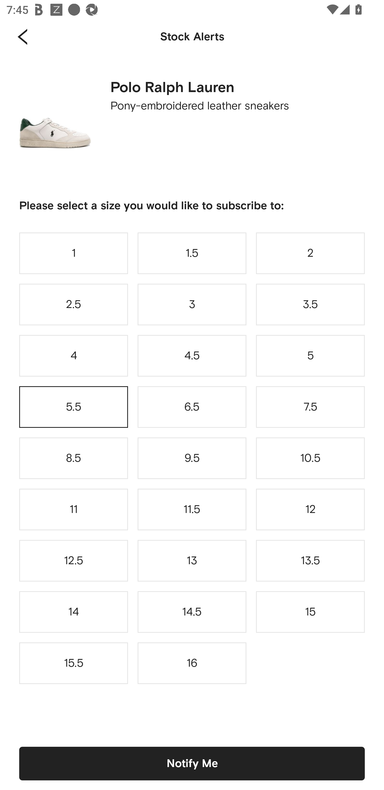 This screenshot has height=790, width=384. I want to click on 15, so click(310, 612).